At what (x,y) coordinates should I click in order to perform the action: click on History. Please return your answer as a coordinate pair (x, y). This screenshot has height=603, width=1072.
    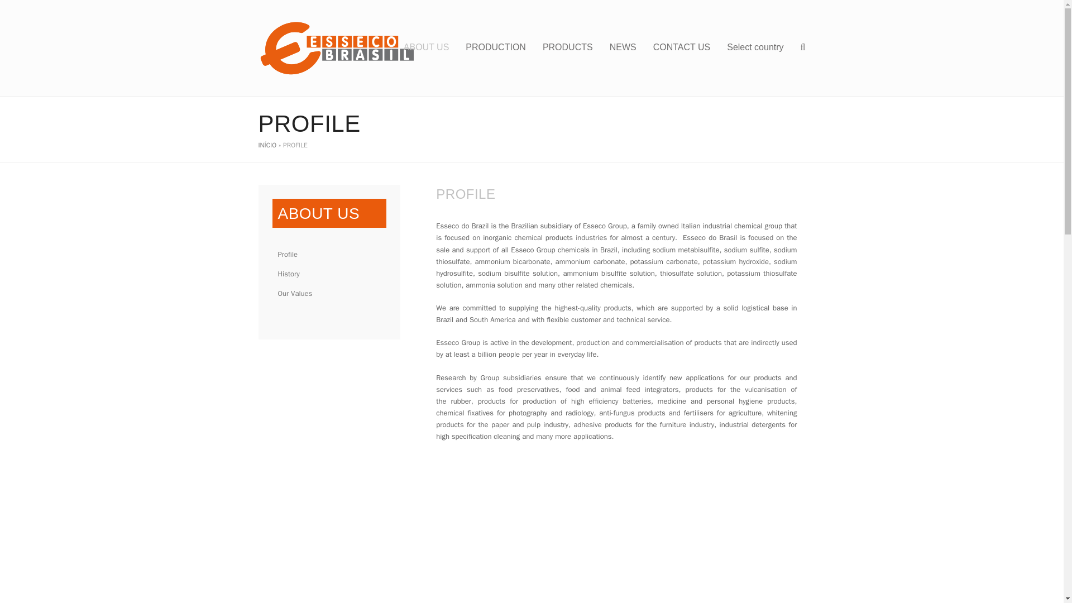
    Looking at the image, I should click on (329, 274).